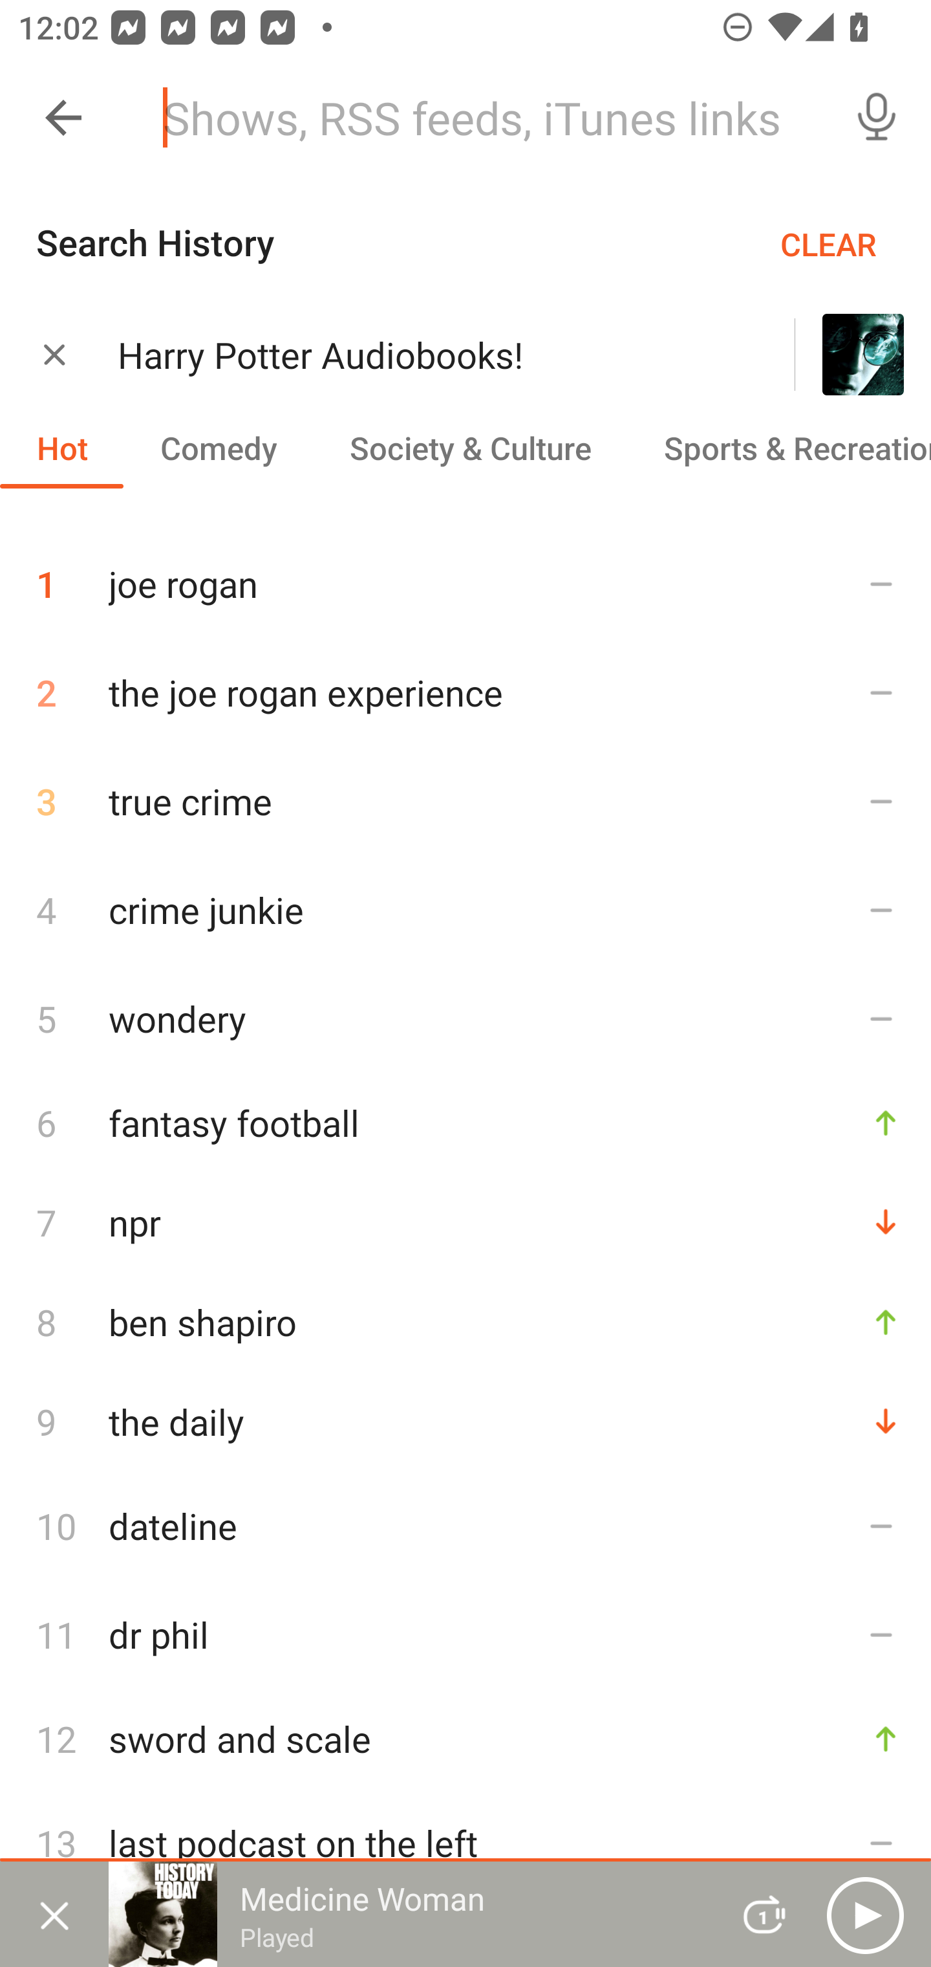  I want to click on 12 sword and scale, so click(465, 1739).